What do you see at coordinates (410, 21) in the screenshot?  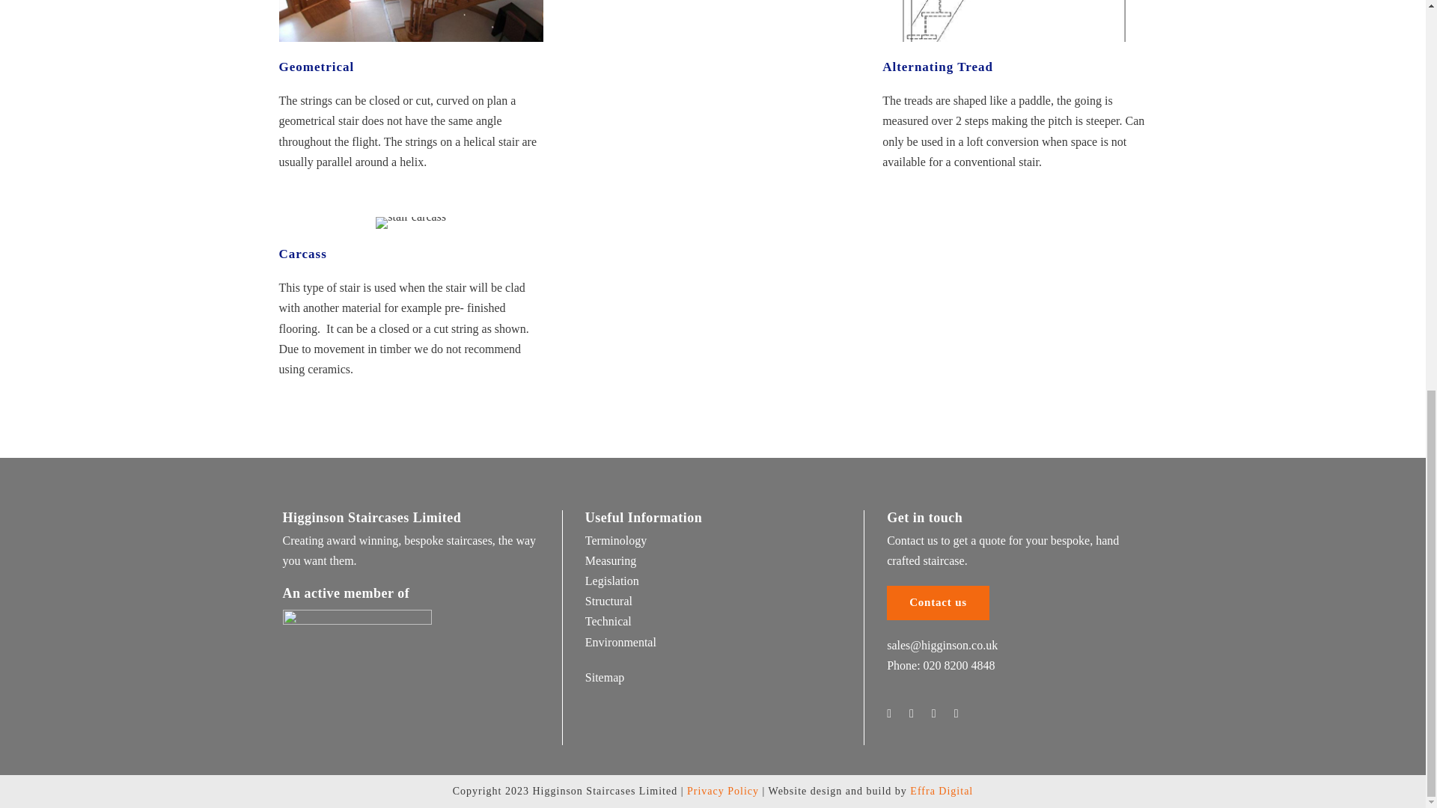 I see `geometrical` at bounding box center [410, 21].